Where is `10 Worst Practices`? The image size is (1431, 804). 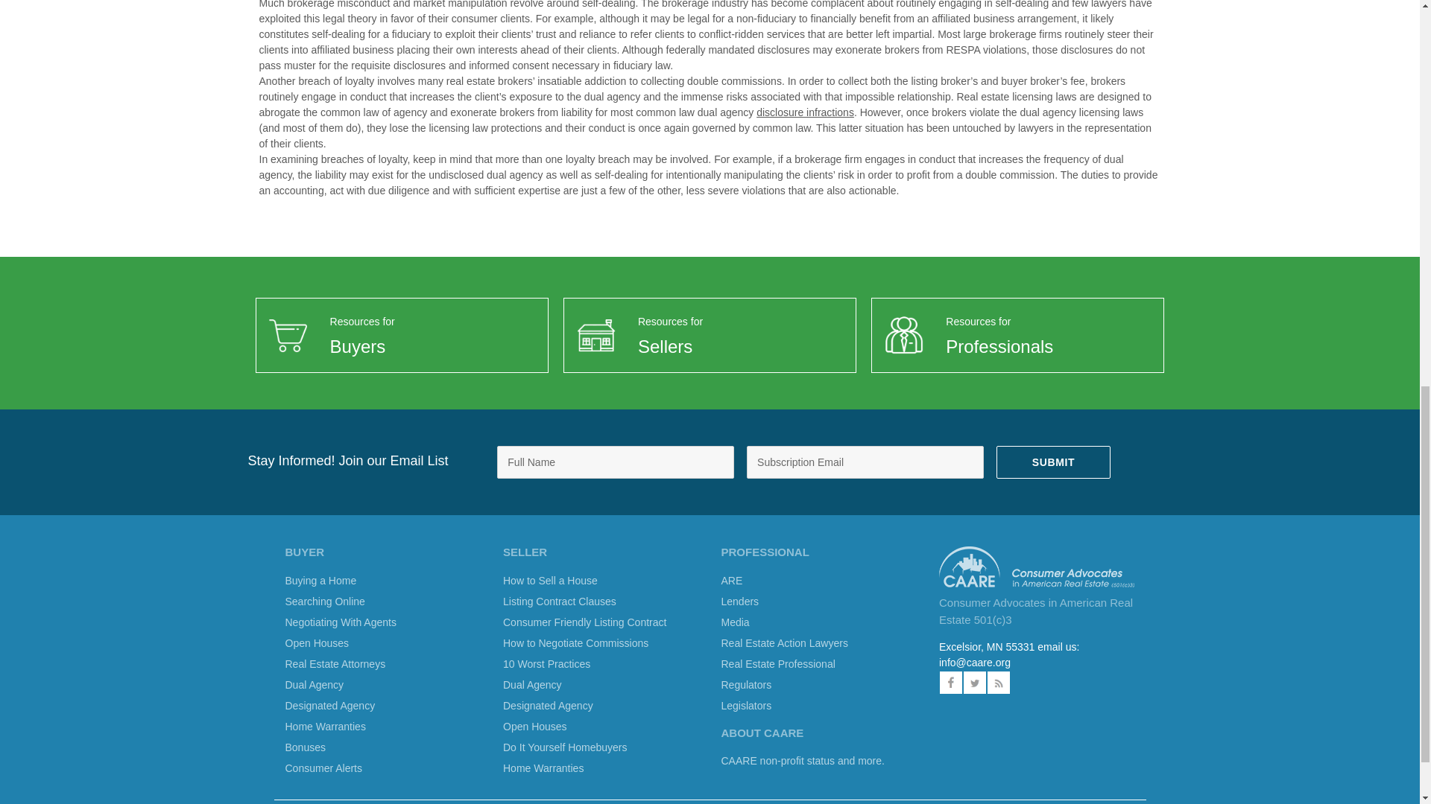 10 Worst Practices is located at coordinates (546, 664).